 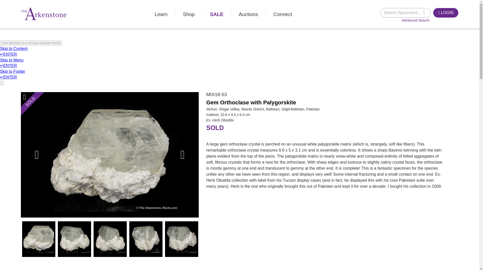 I want to click on Shop, so click(x=189, y=14).